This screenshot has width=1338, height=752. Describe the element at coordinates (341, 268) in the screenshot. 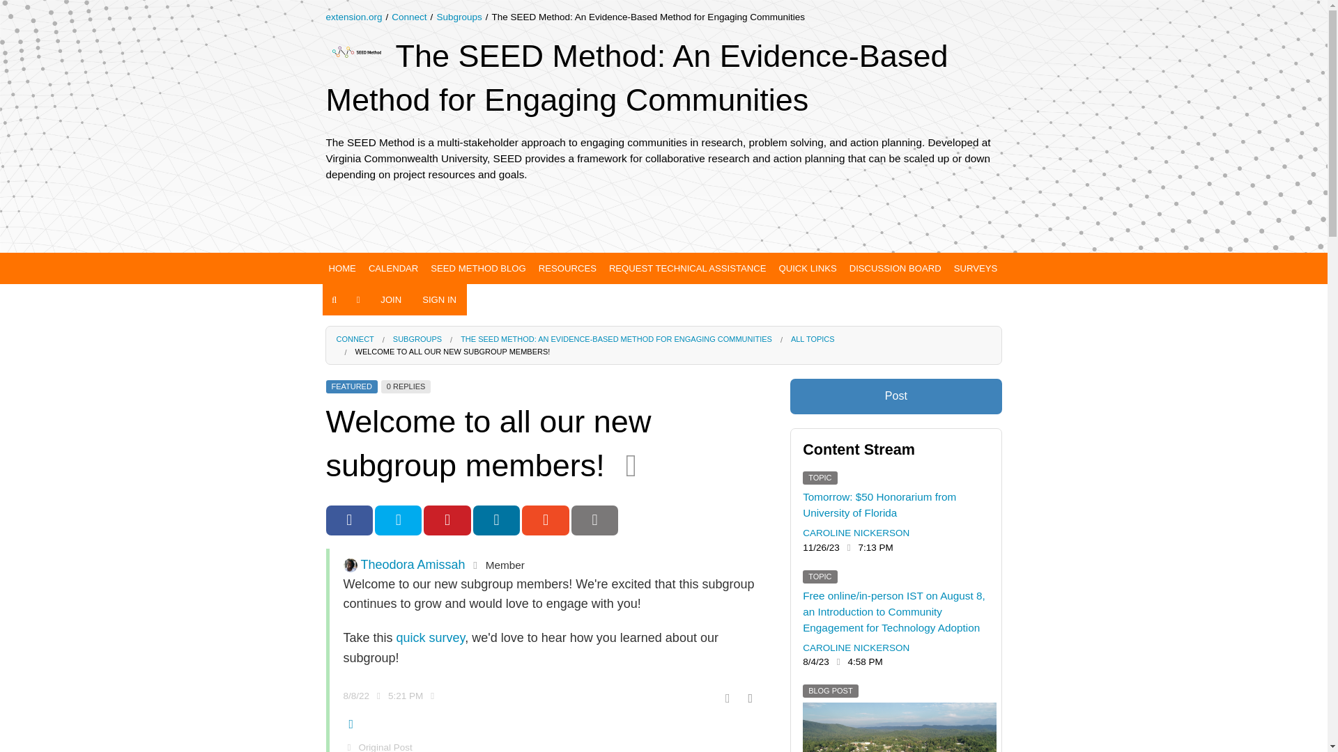

I see `HOME` at that location.